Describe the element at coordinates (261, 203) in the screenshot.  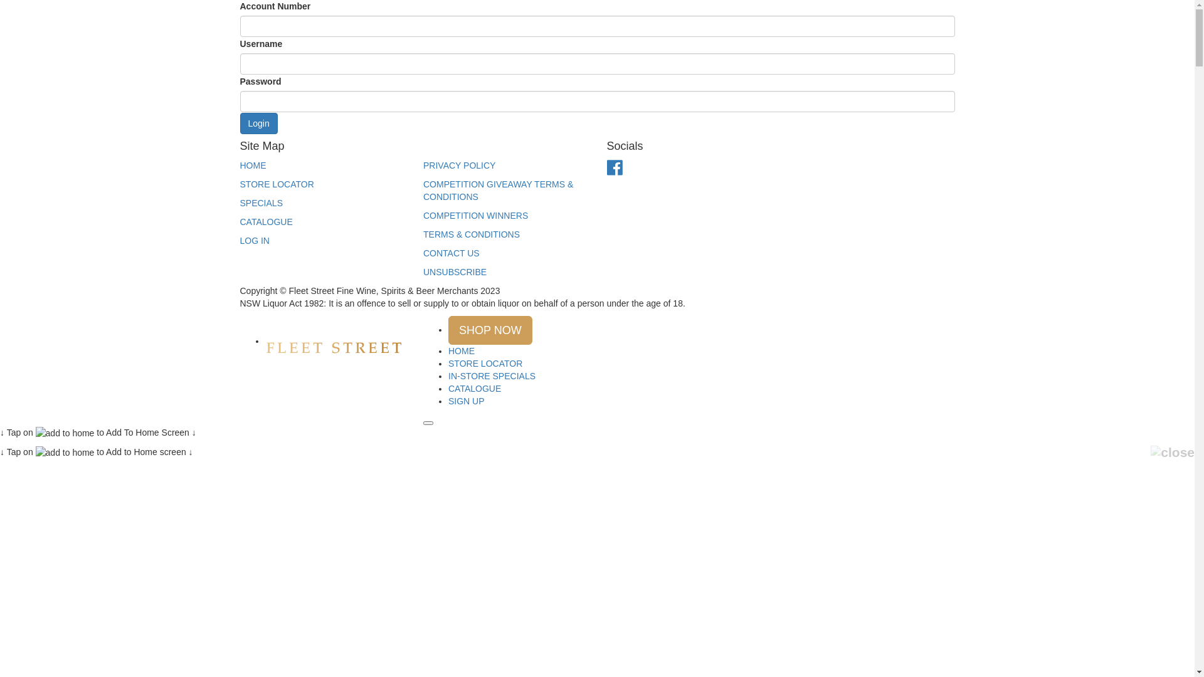
I see `SPECIALS` at that location.